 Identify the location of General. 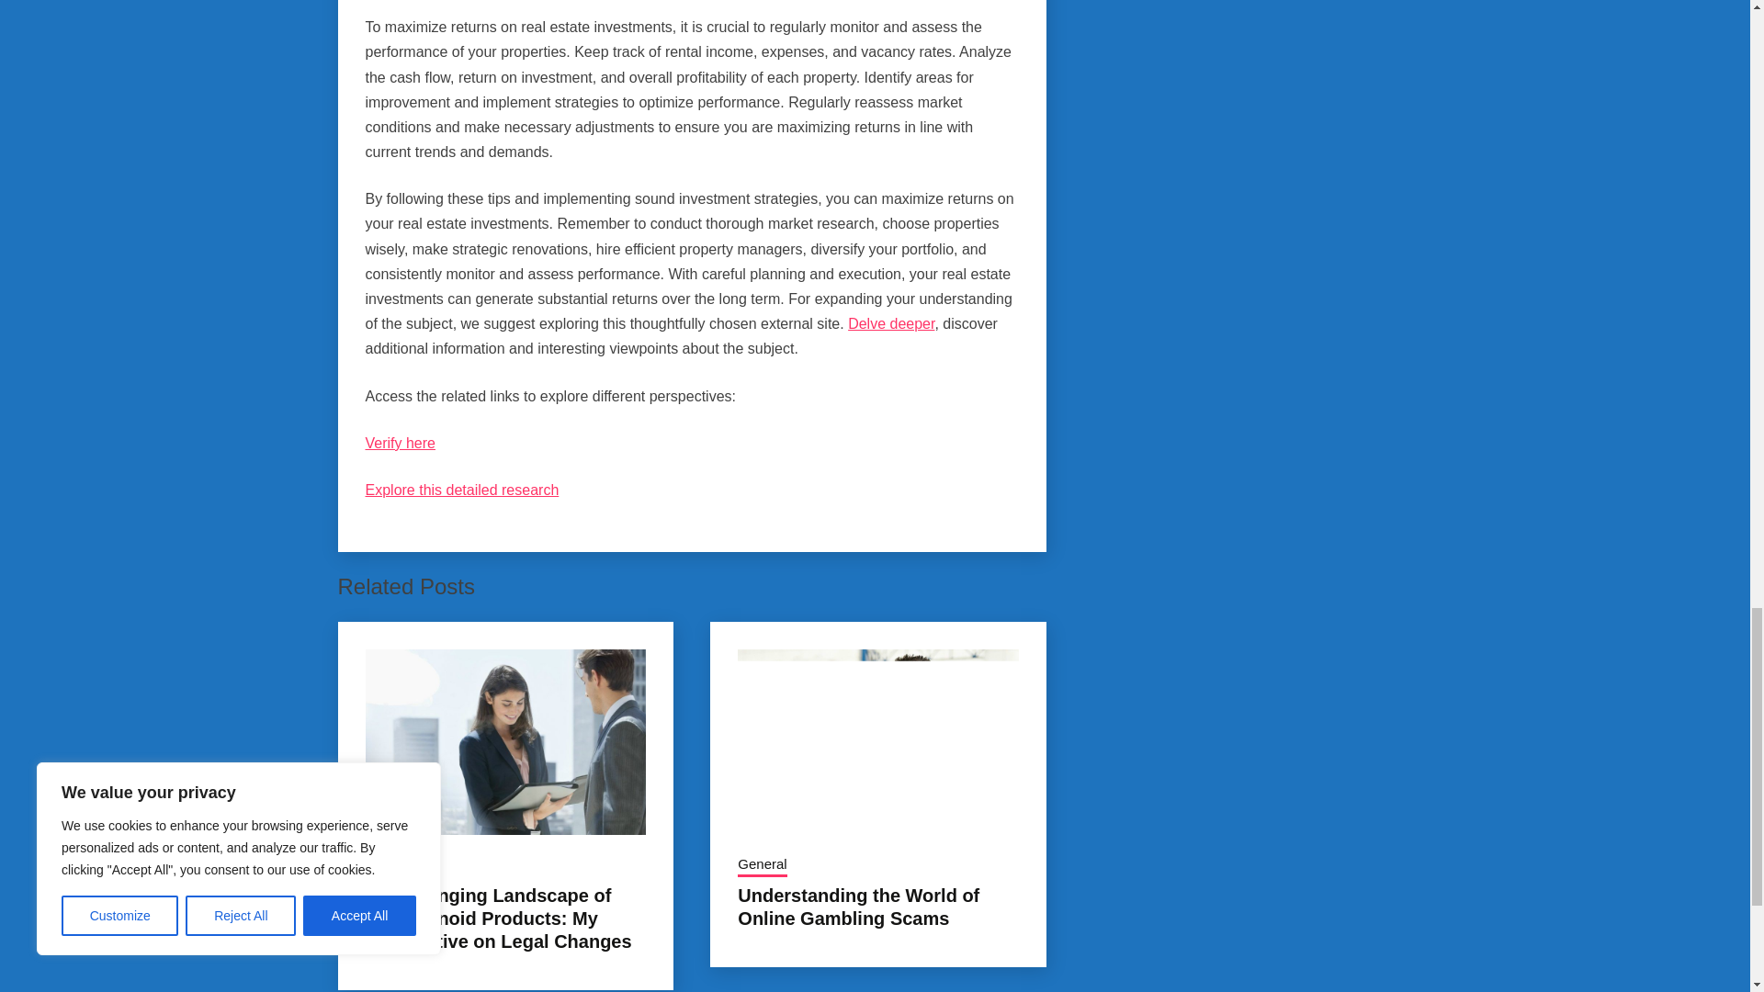
(390, 865).